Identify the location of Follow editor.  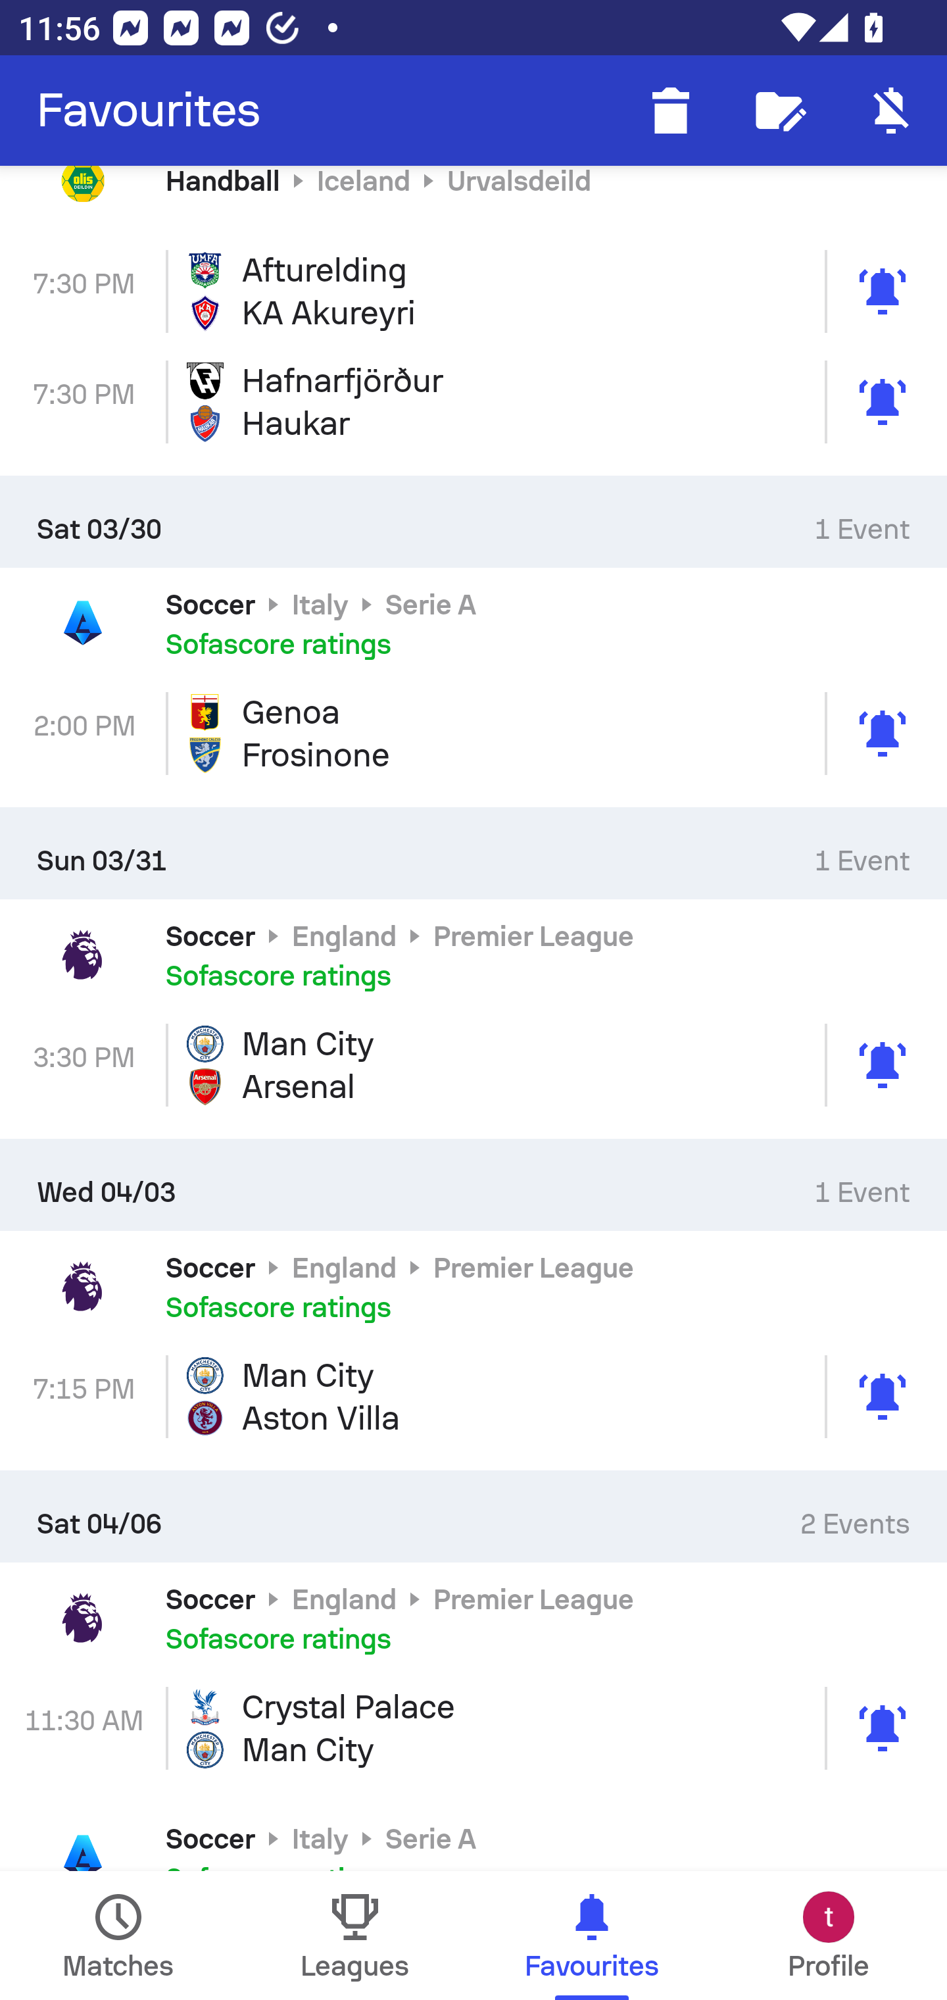
(781, 111).